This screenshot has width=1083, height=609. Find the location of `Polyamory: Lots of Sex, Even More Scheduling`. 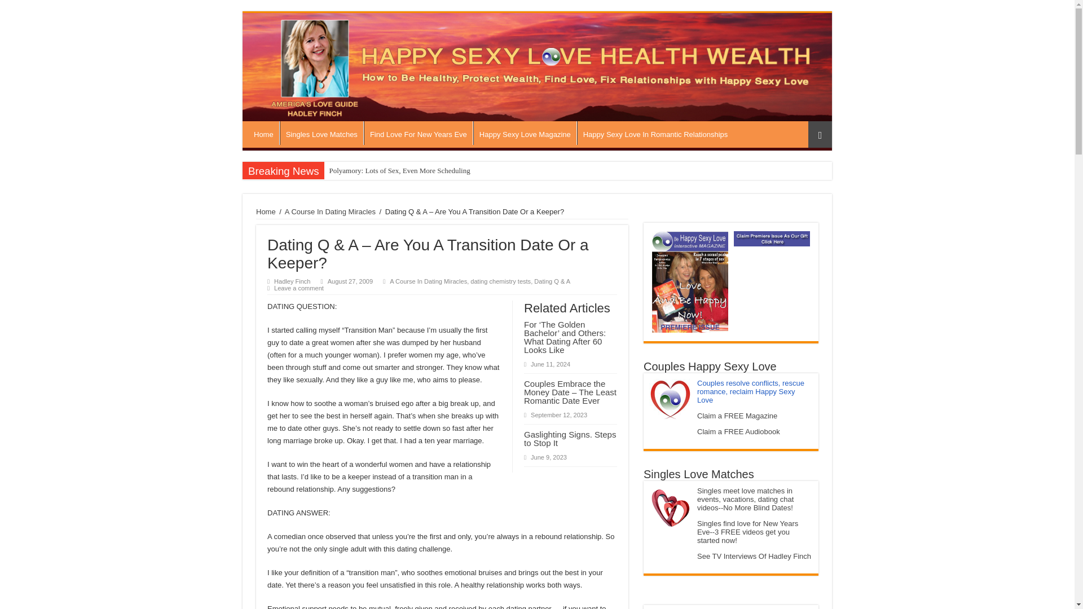

Polyamory: Lots of Sex, Even More Scheduling is located at coordinates (399, 170).